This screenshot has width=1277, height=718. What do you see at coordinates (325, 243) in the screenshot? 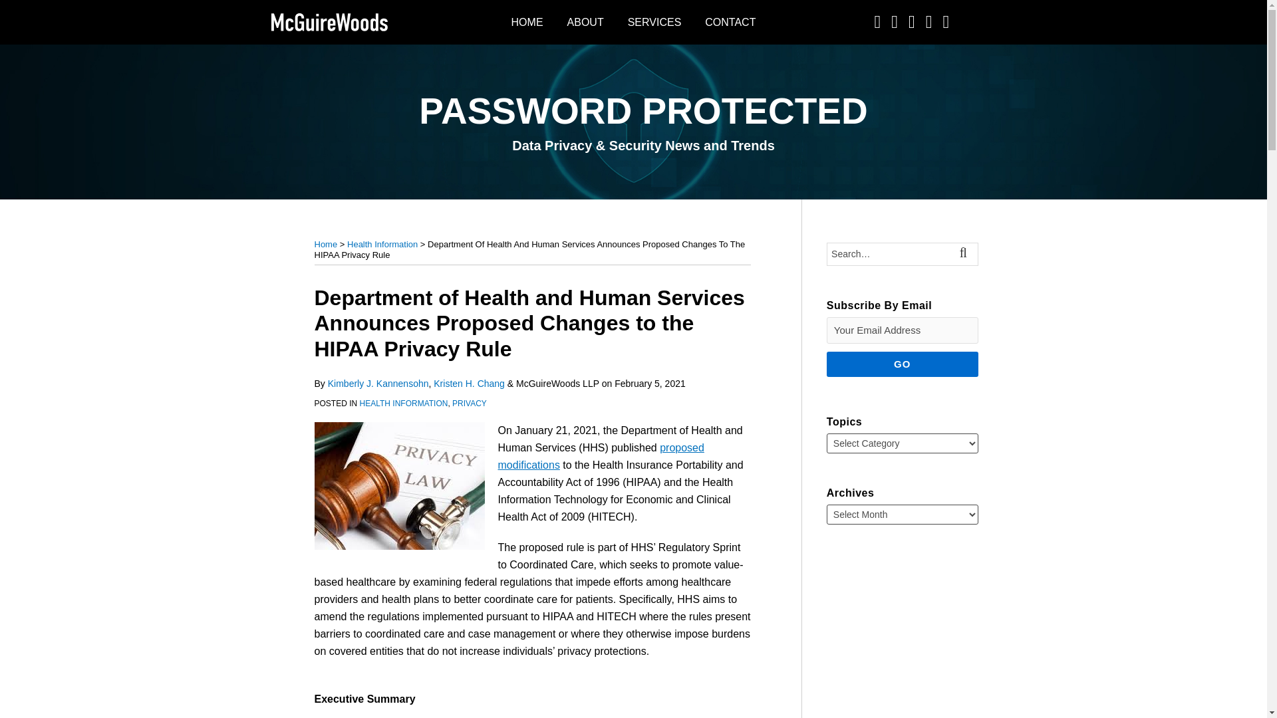
I see `Home` at bounding box center [325, 243].